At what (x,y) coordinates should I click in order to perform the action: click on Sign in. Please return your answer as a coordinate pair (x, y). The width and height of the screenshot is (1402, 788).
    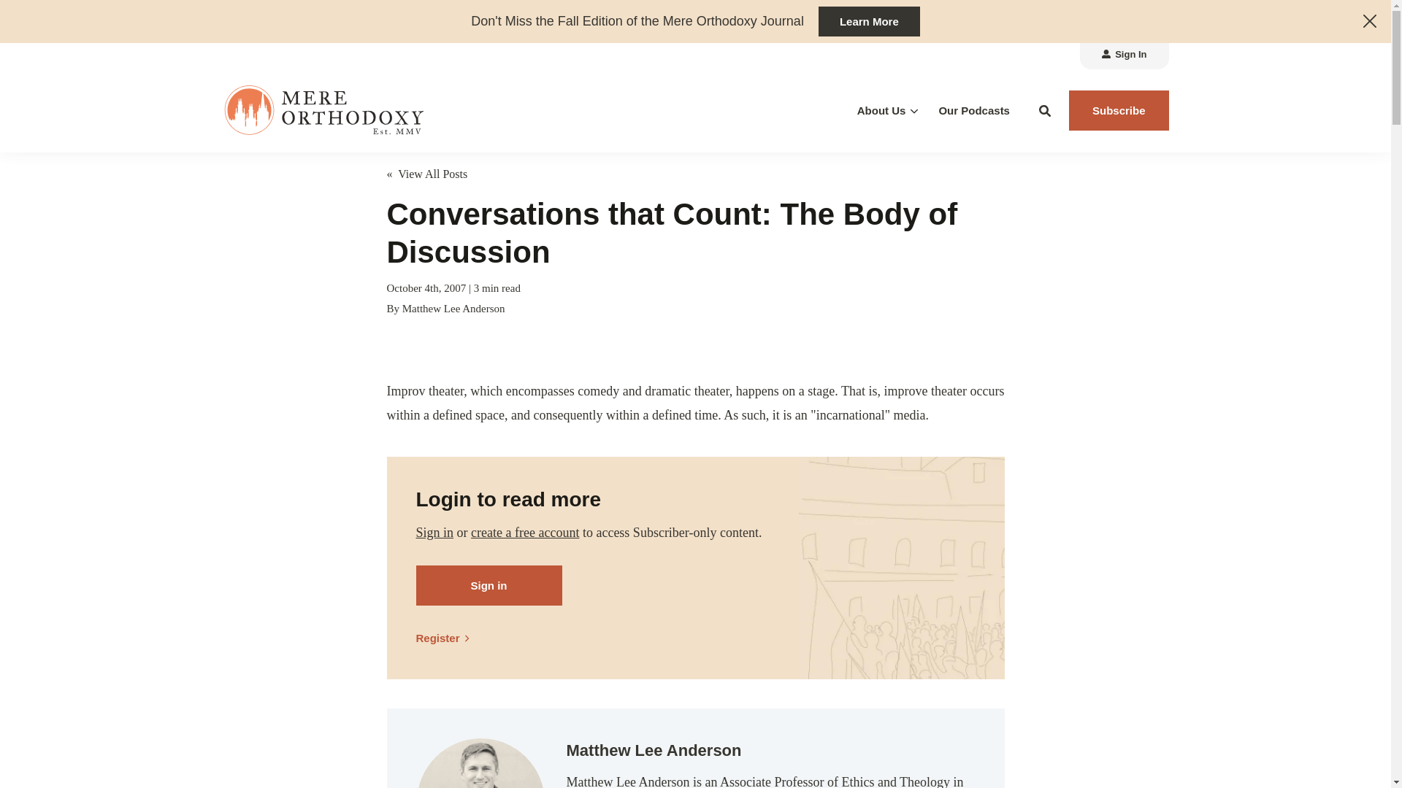
    Looking at the image, I should click on (489, 585).